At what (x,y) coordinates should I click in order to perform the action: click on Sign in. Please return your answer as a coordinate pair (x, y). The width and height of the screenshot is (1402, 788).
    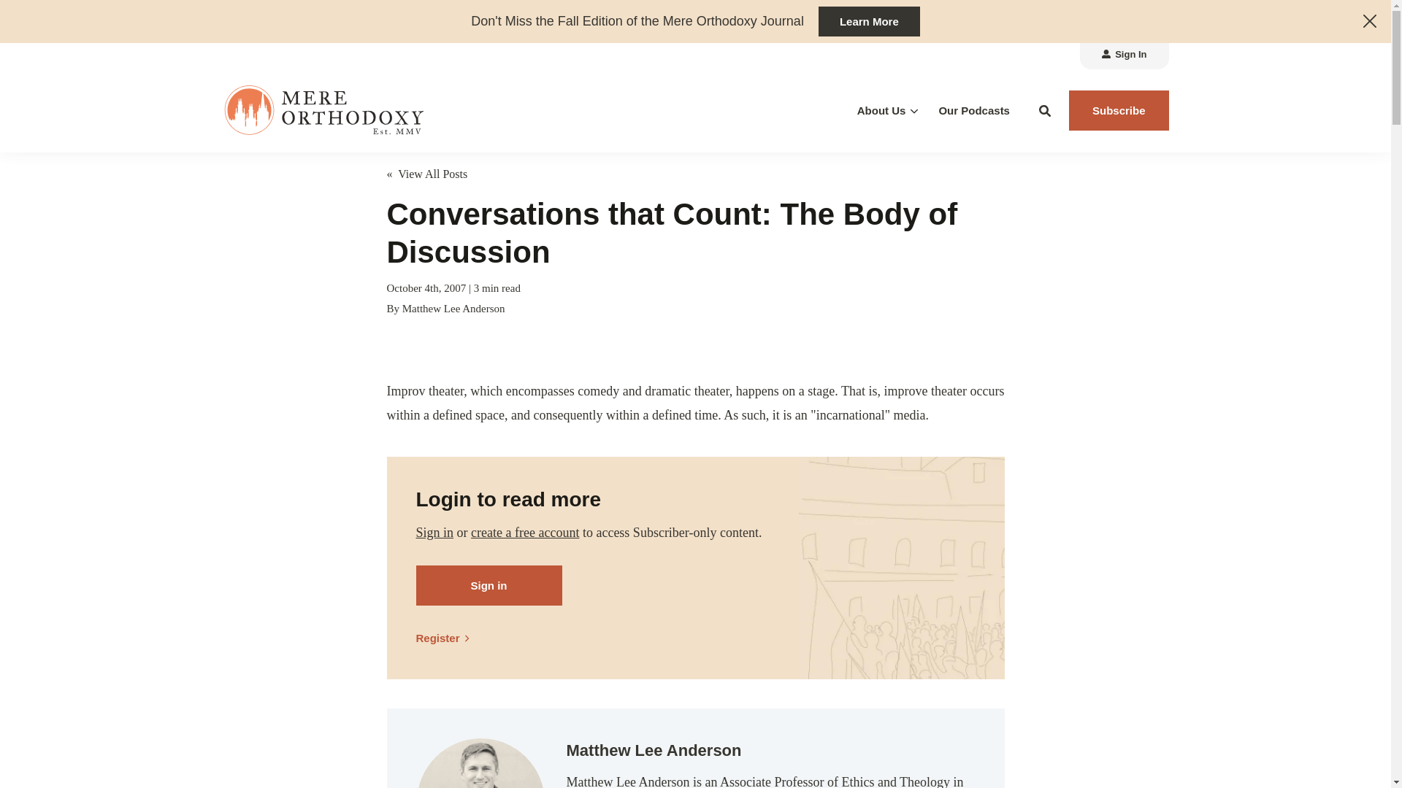
    Looking at the image, I should click on (489, 585).